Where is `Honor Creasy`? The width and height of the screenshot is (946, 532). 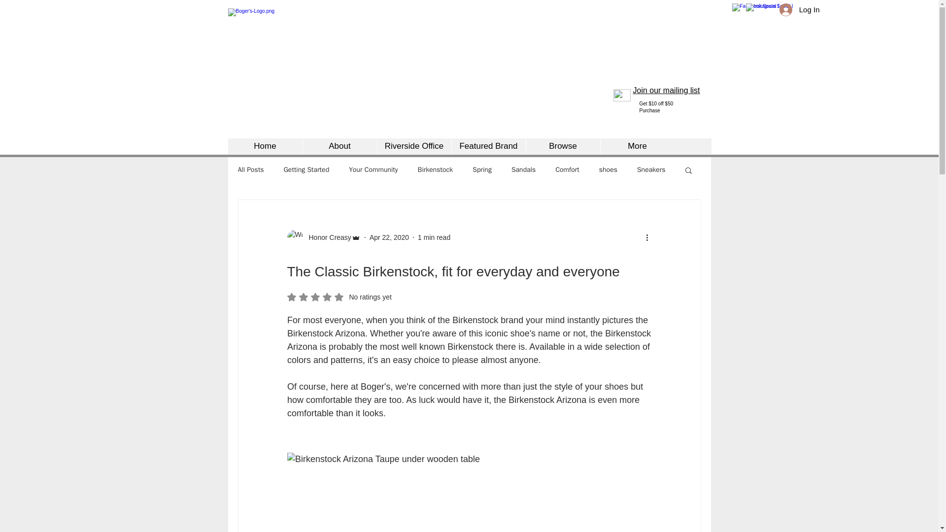
Honor Creasy is located at coordinates (327, 237).